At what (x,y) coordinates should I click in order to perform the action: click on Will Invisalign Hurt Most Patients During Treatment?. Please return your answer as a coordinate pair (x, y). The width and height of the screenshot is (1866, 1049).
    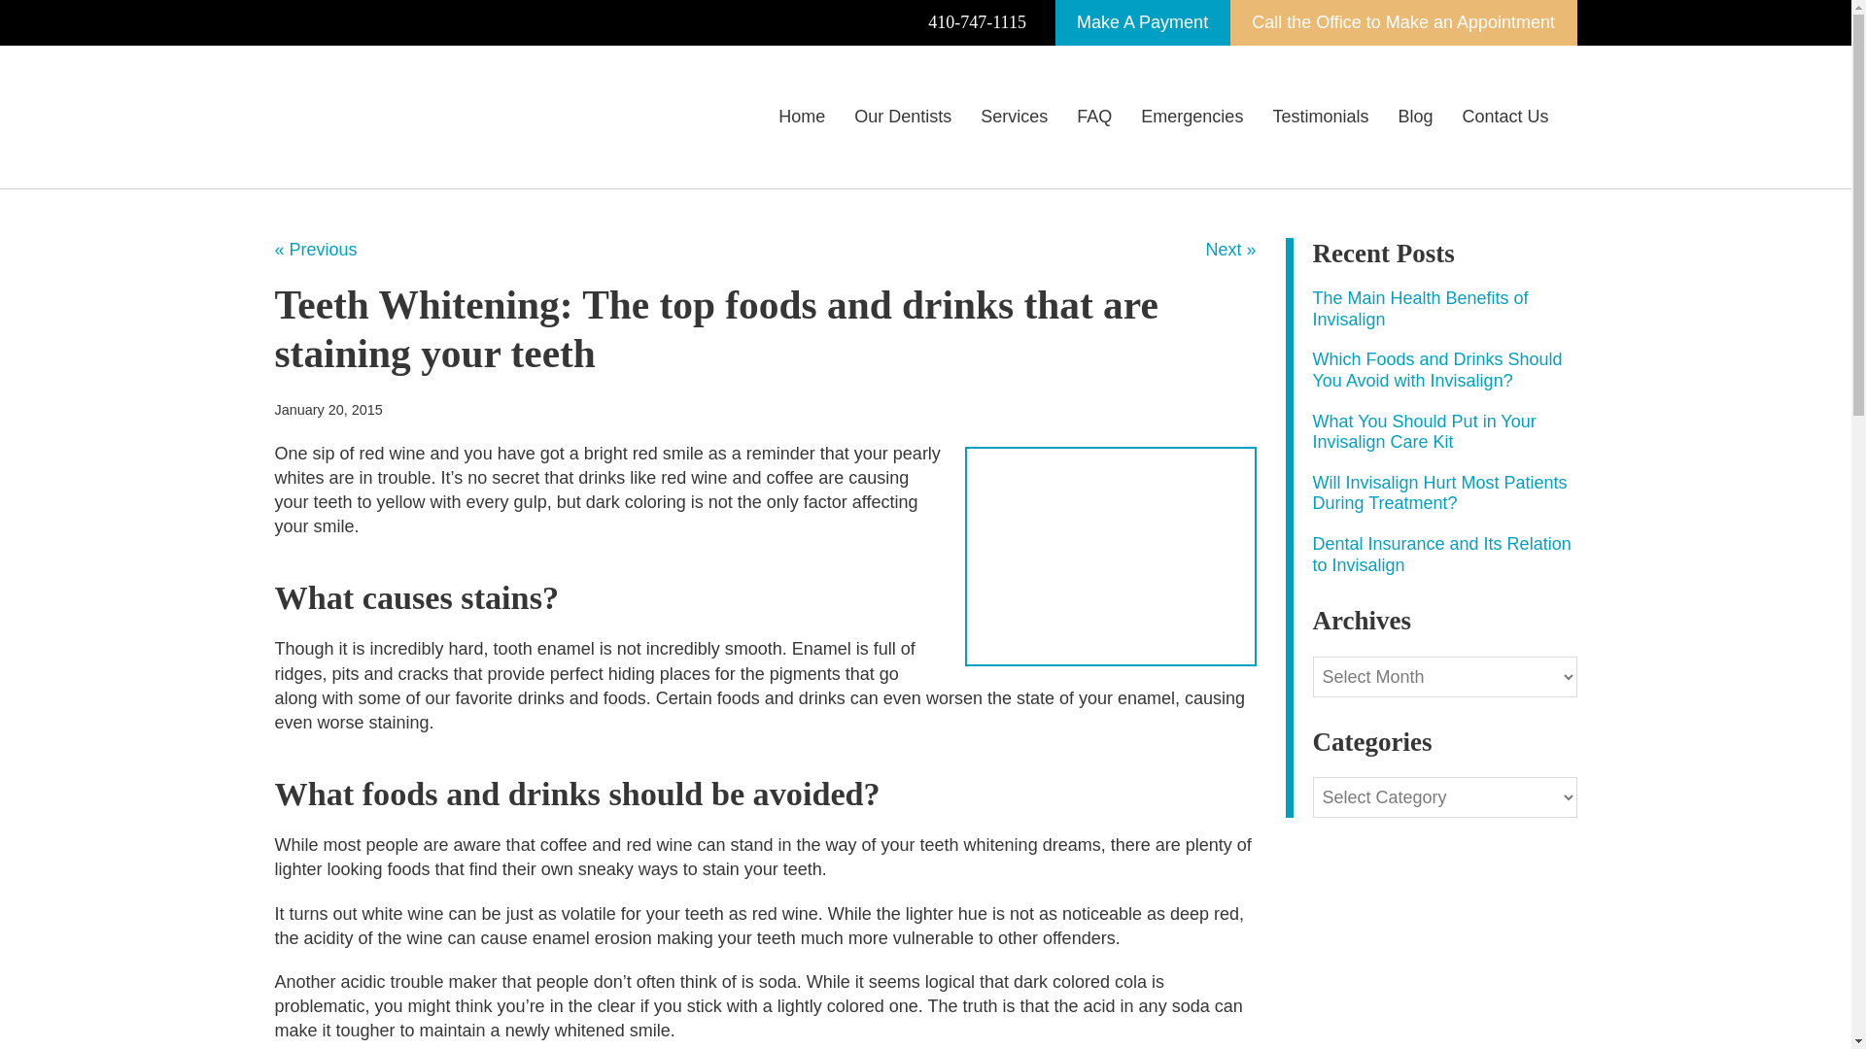
    Looking at the image, I should click on (1438, 493).